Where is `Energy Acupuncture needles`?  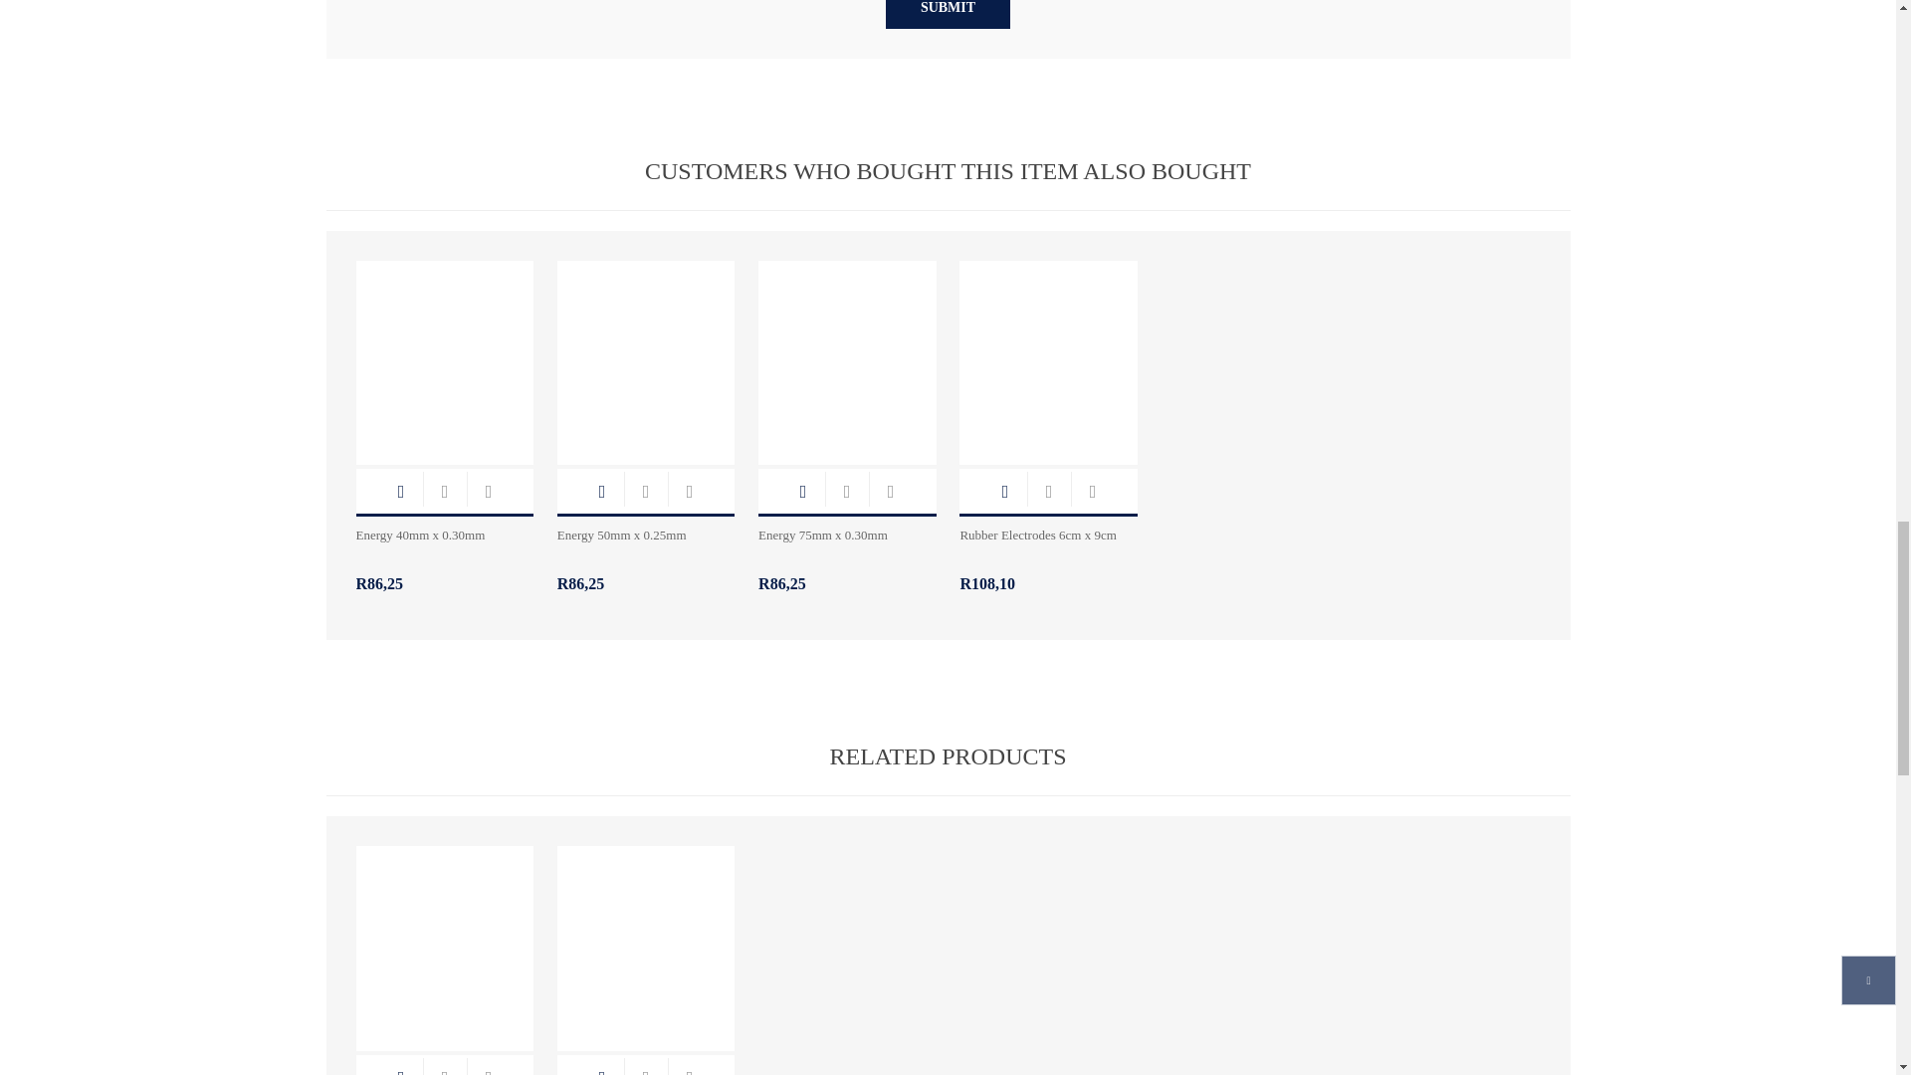
Energy Acupuncture needles is located at coordinates (445, 352).